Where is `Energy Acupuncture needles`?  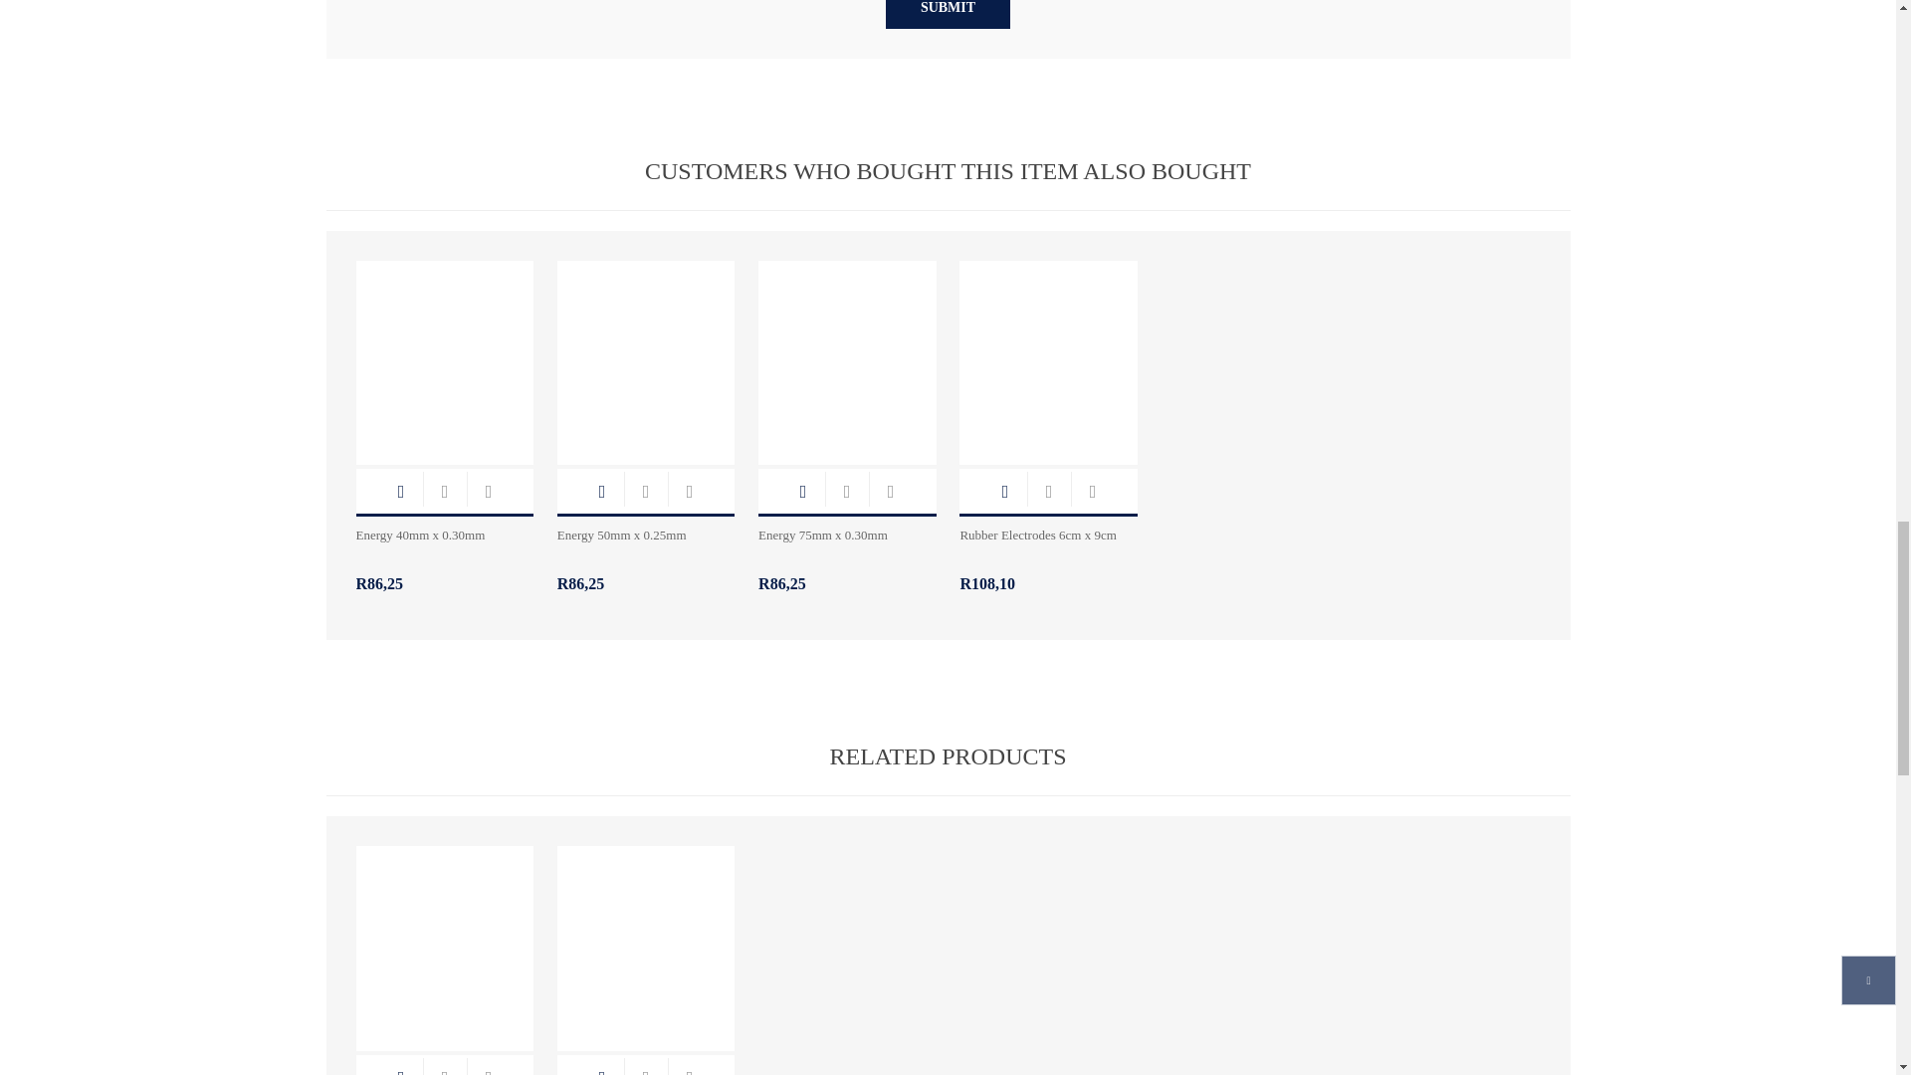
Energy Acupuncture needles is located at coordinates (445, 352).